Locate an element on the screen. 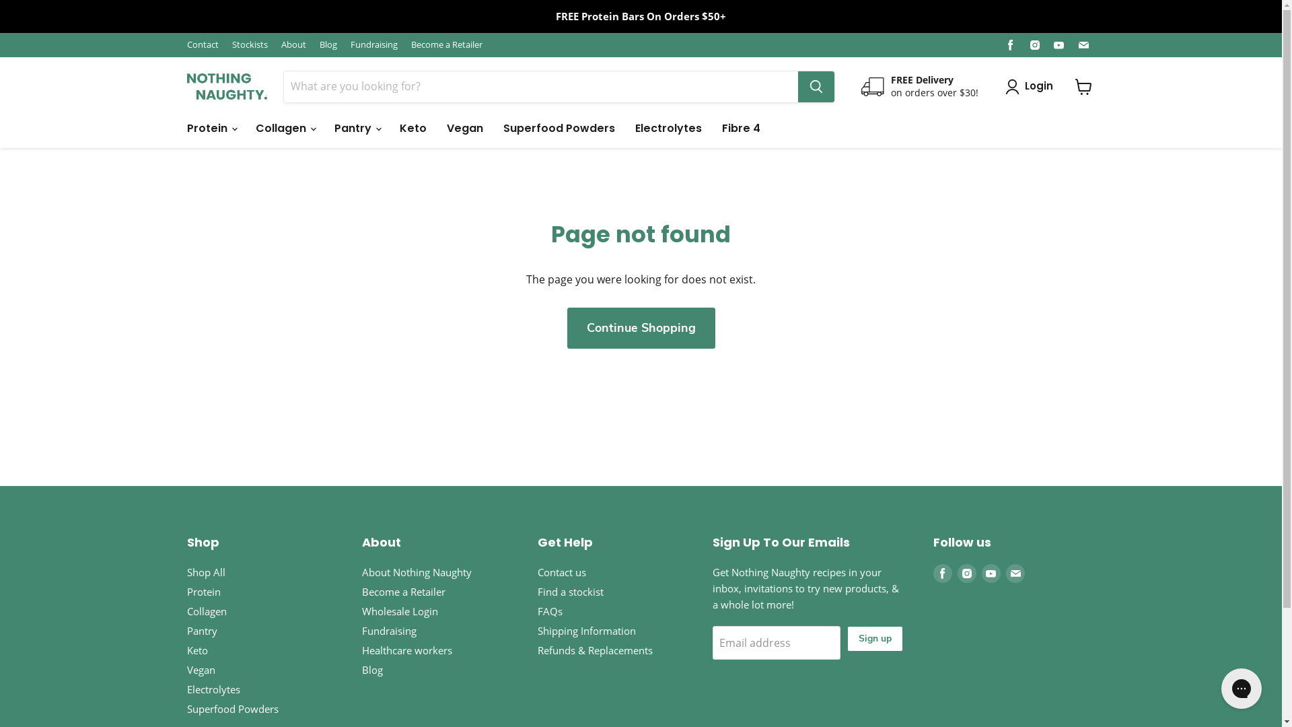 The width and height of the screenshot is (1292, 727). Become a Retailer is located at coordinates (404, 592).